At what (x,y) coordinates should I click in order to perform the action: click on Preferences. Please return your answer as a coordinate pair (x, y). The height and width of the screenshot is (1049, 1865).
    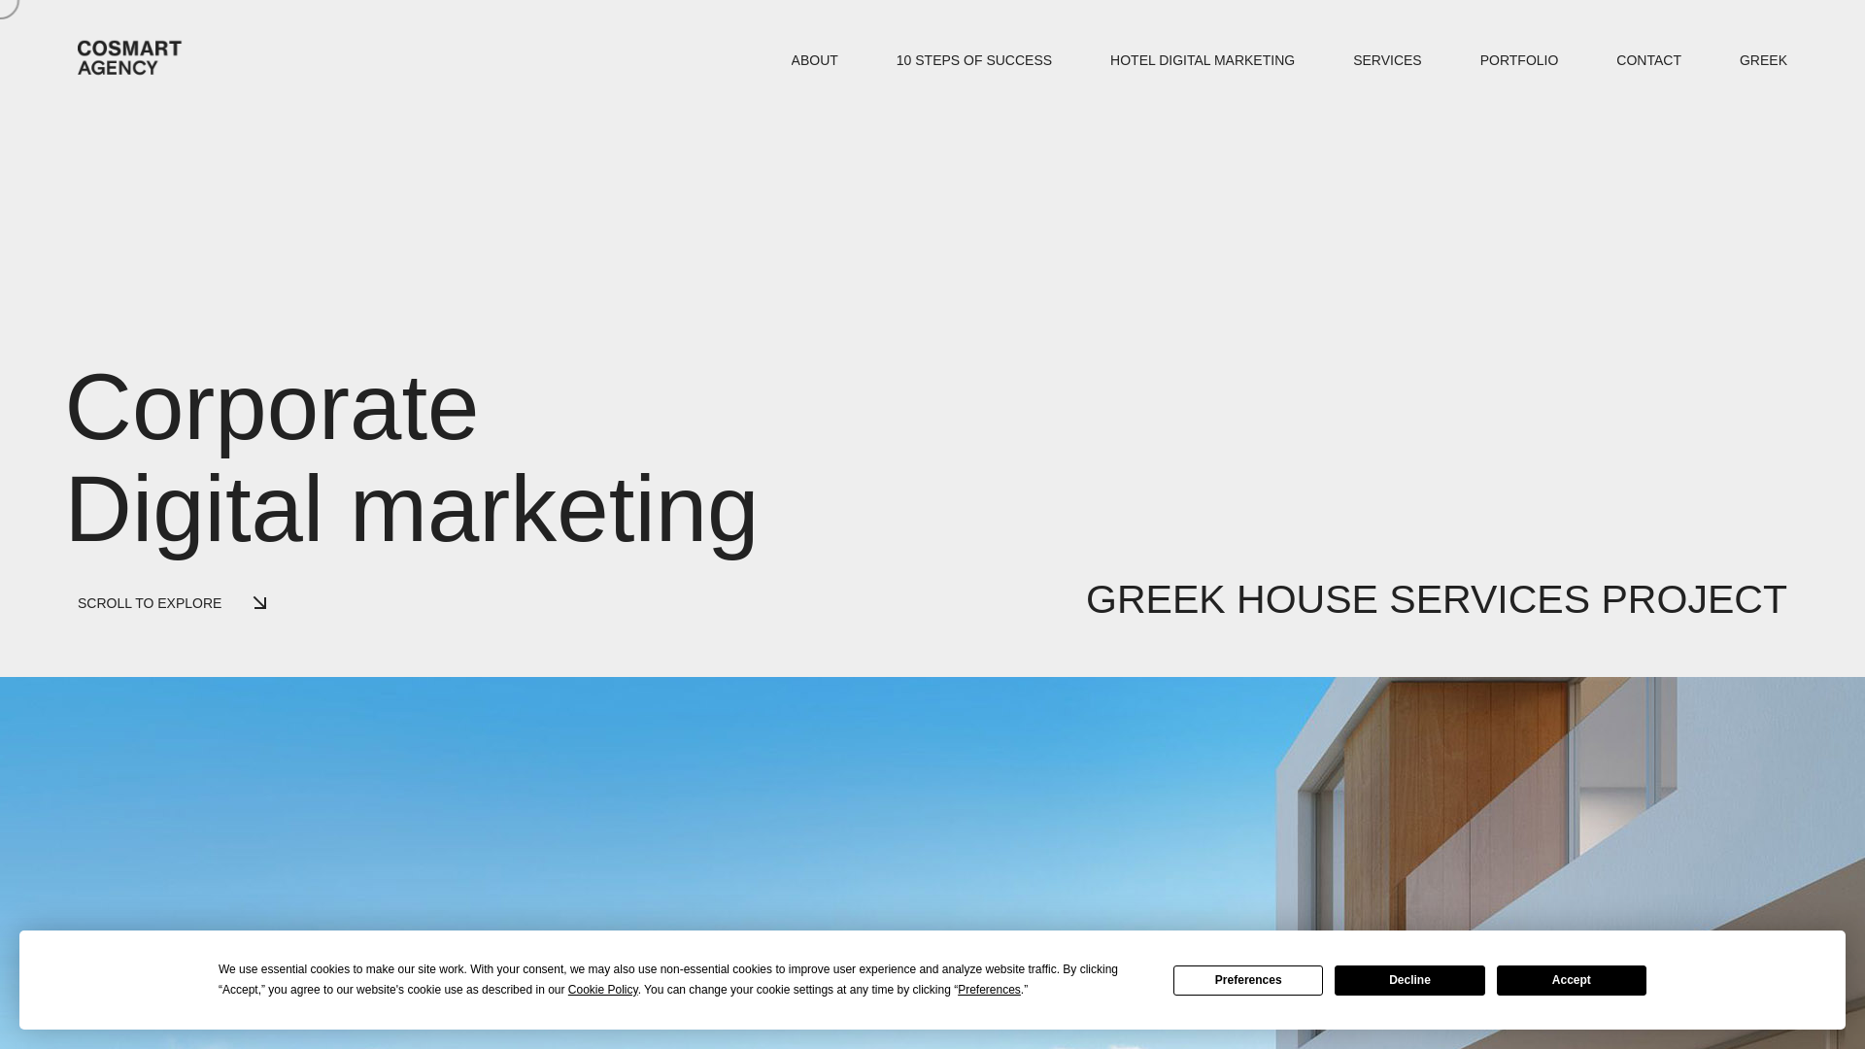
    Looking at the image, I should click on (1247, 979).